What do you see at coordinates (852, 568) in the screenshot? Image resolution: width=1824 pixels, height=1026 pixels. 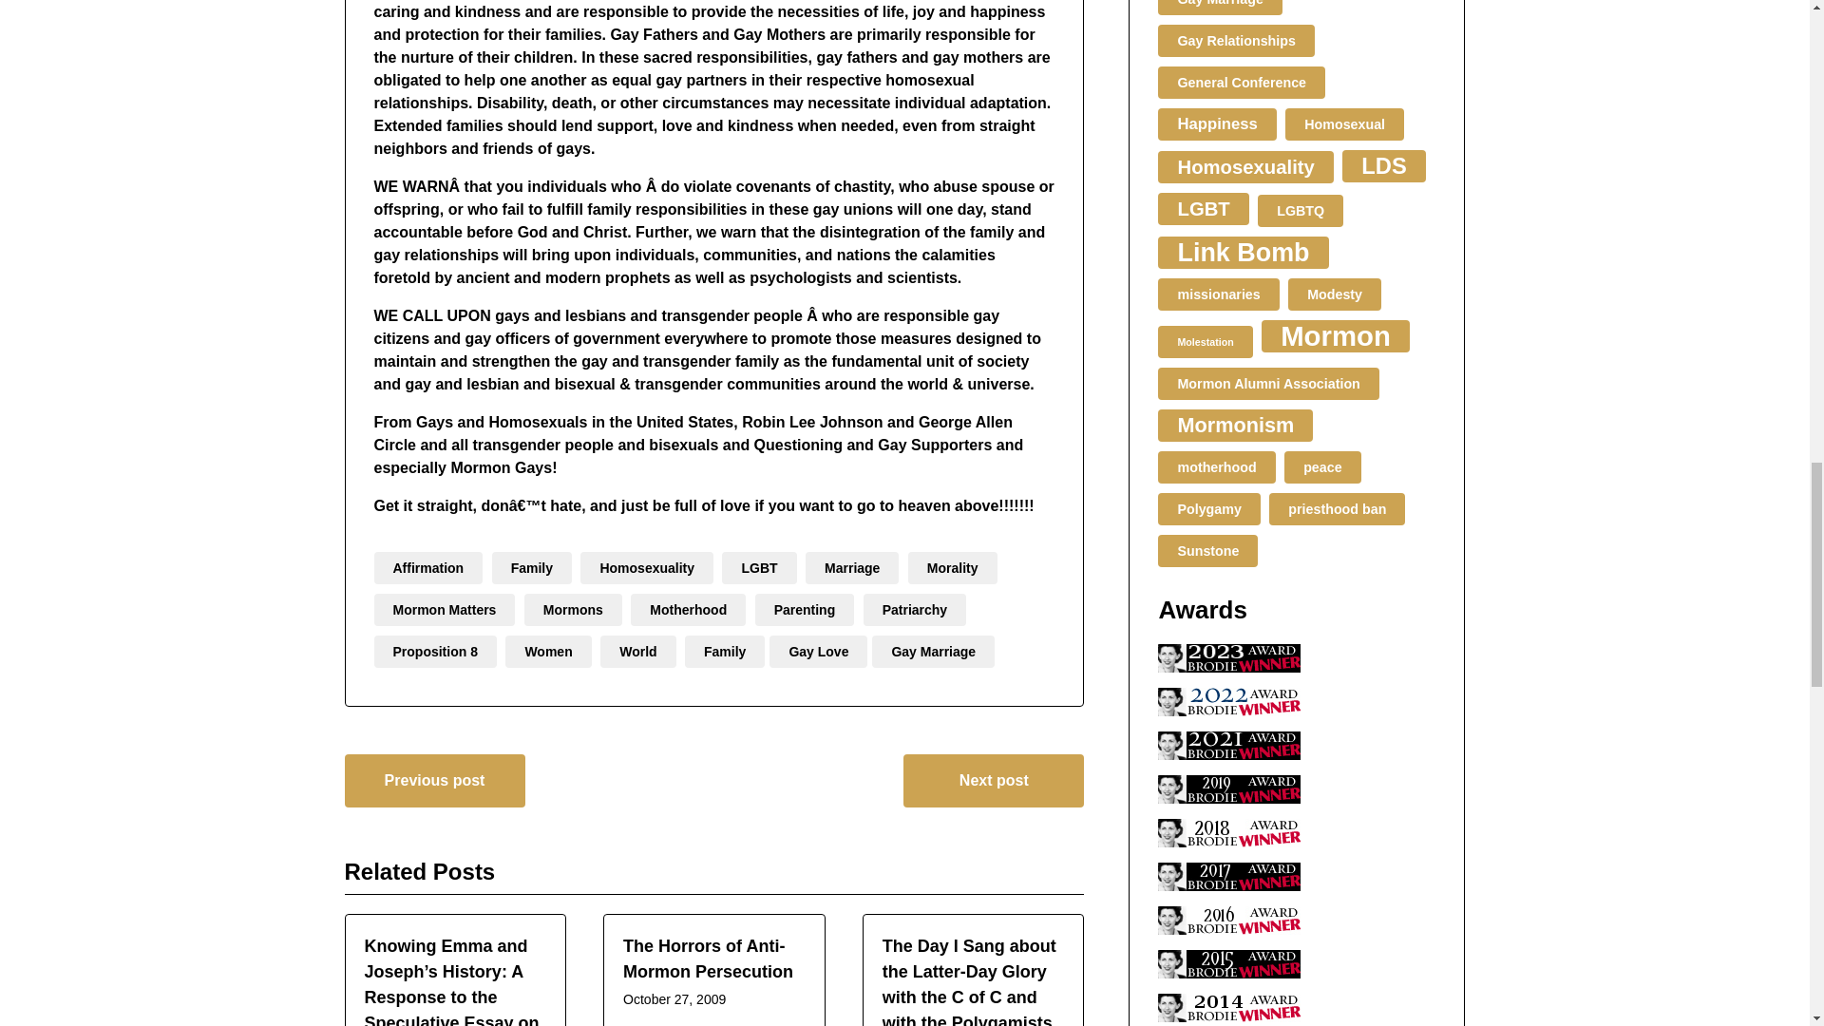 I see `Marriage` at bounding box center [852, 568].